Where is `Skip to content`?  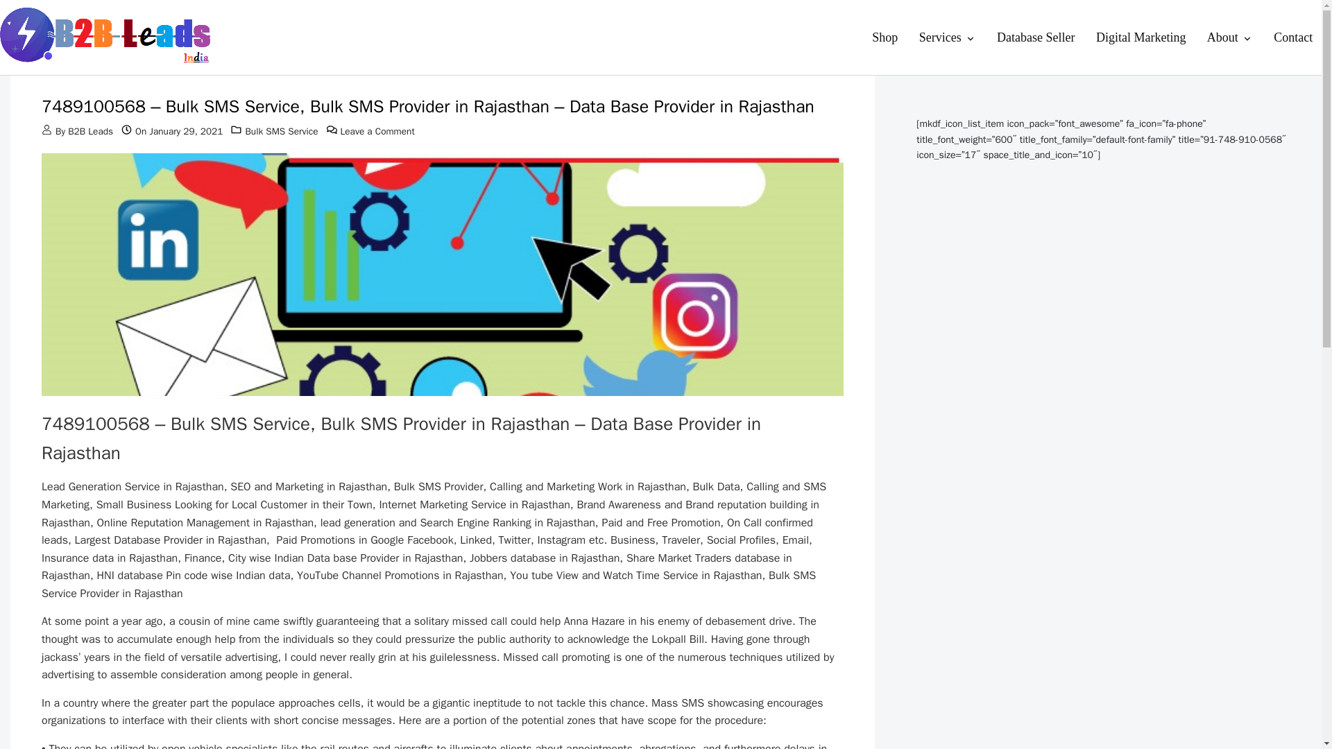
Skip to content is located at coordinates (50, 19).